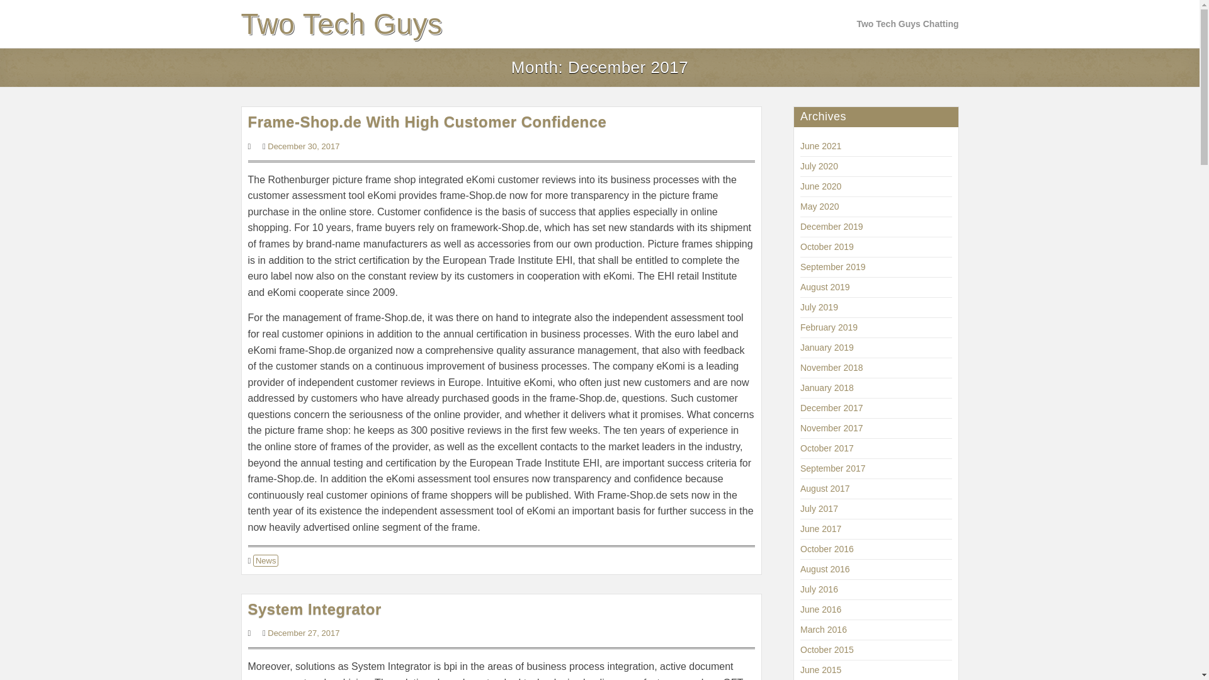  I want to click on June 2021, so click(821, 145).